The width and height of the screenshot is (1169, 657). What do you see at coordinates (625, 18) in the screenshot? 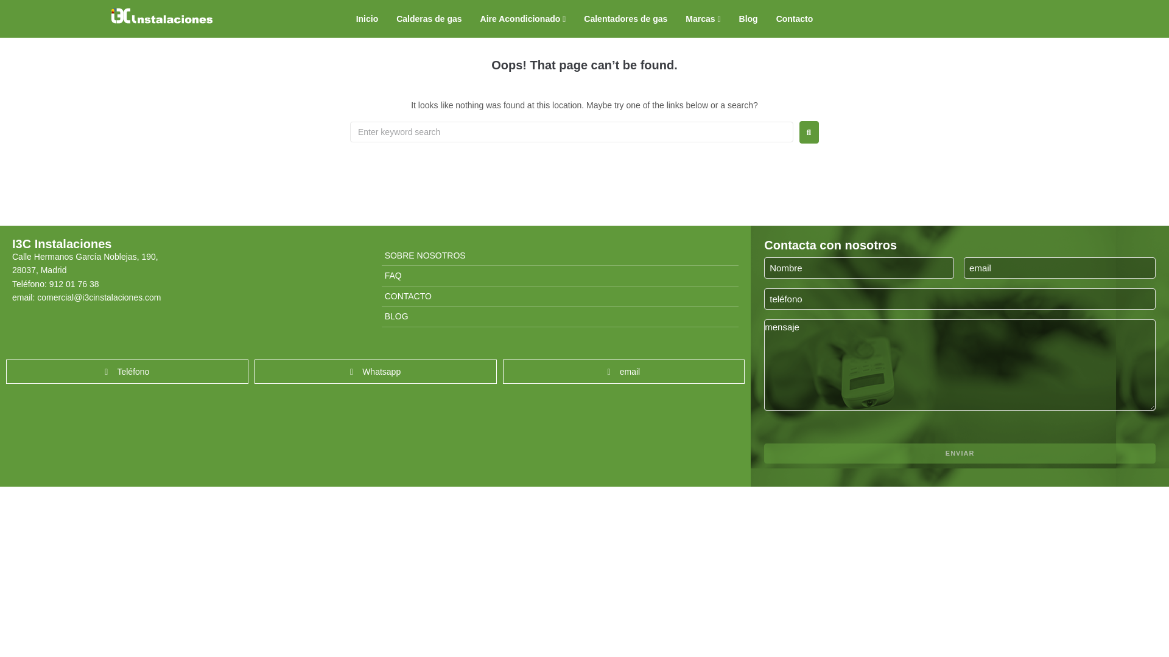
I see `Calentadores de gas` at bounding box center [625, 18].